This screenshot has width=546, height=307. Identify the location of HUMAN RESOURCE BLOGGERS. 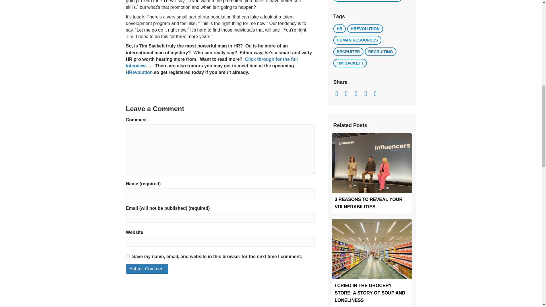
(368, 1).